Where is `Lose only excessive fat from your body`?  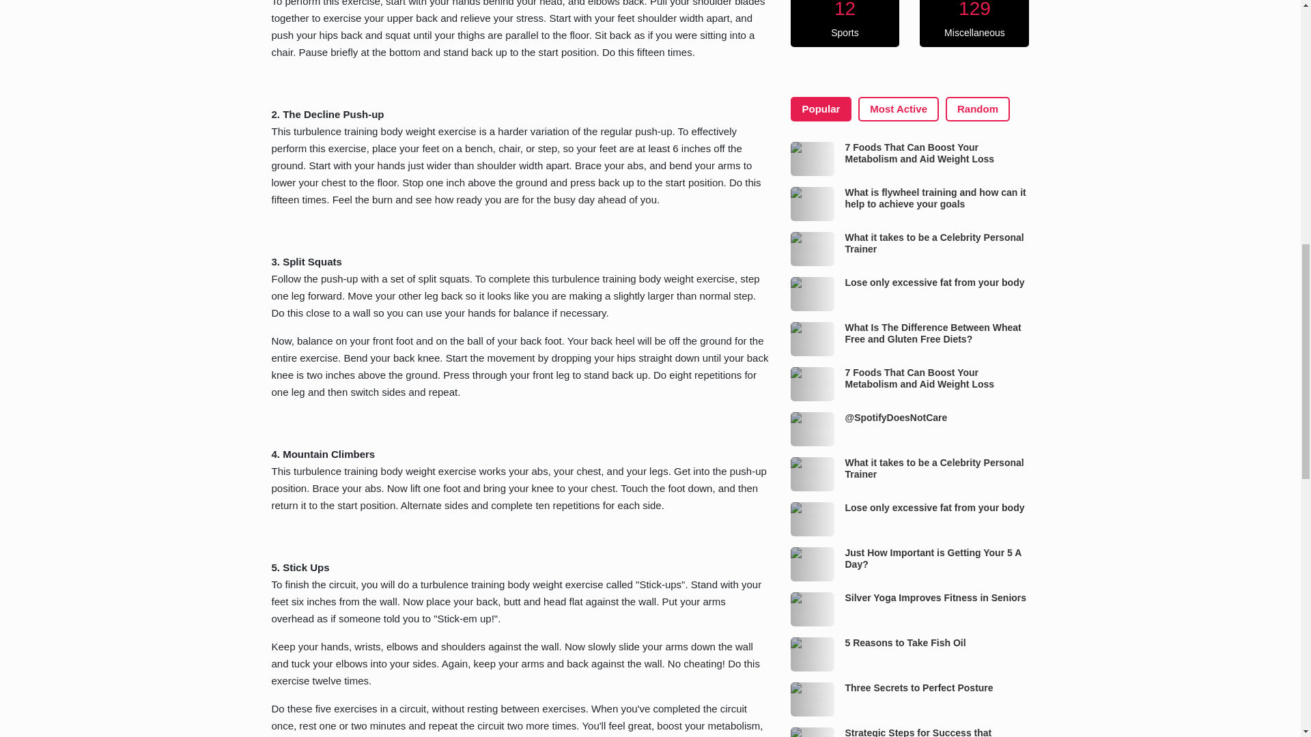
Lose only excessive fat from your body is located at coordinates (812, 519).